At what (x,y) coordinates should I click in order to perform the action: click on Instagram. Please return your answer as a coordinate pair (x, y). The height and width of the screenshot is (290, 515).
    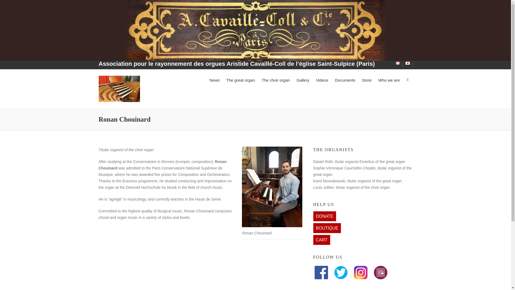
    Looking at the image, I should click on (360, 269).